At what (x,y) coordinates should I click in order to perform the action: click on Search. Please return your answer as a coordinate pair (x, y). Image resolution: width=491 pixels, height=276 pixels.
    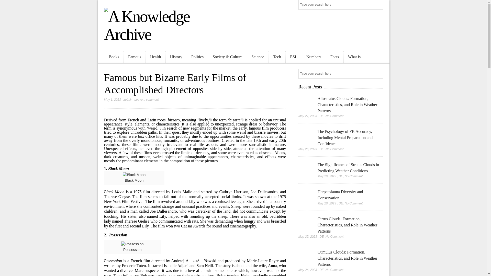
    Looking at the image, I should click on (378, 5).